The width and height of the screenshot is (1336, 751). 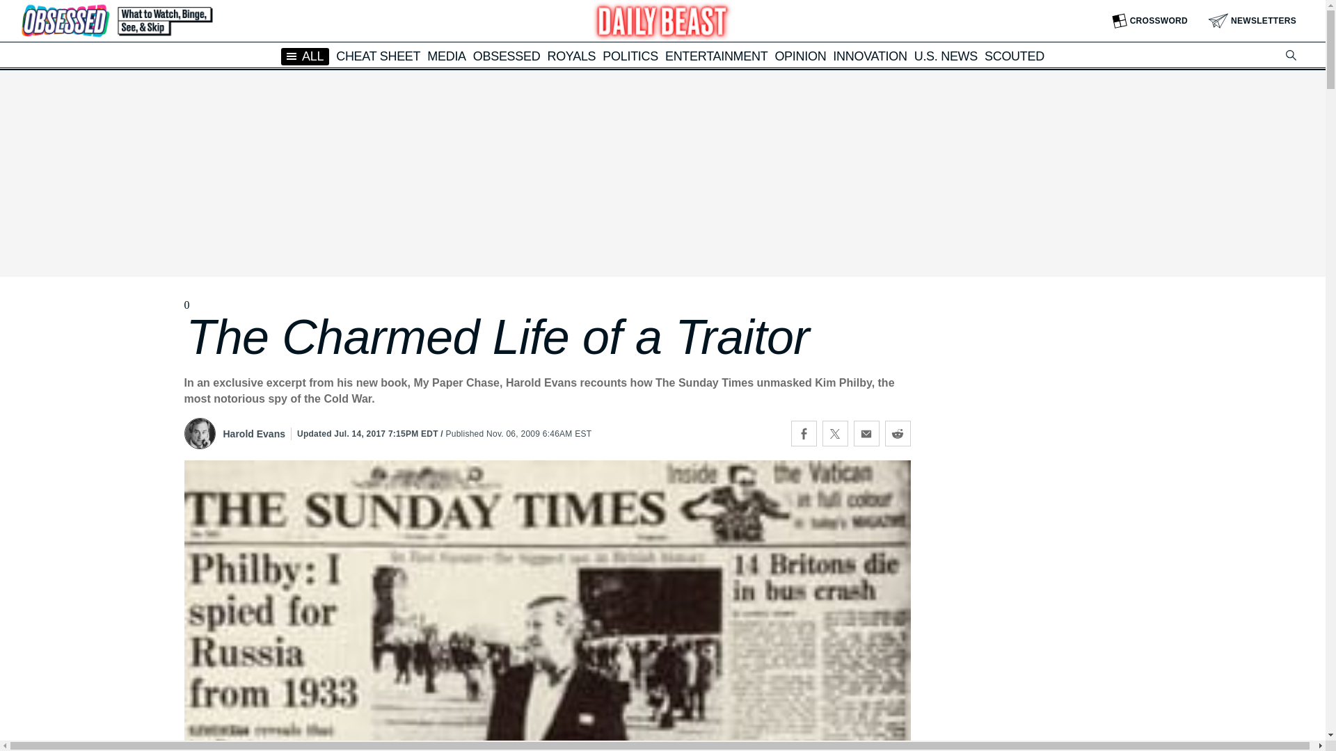 What do you see at coordinates (1252, 21) in the screenshot?
I see `NEWSLETTERS` at bounding box center [1252, 21].